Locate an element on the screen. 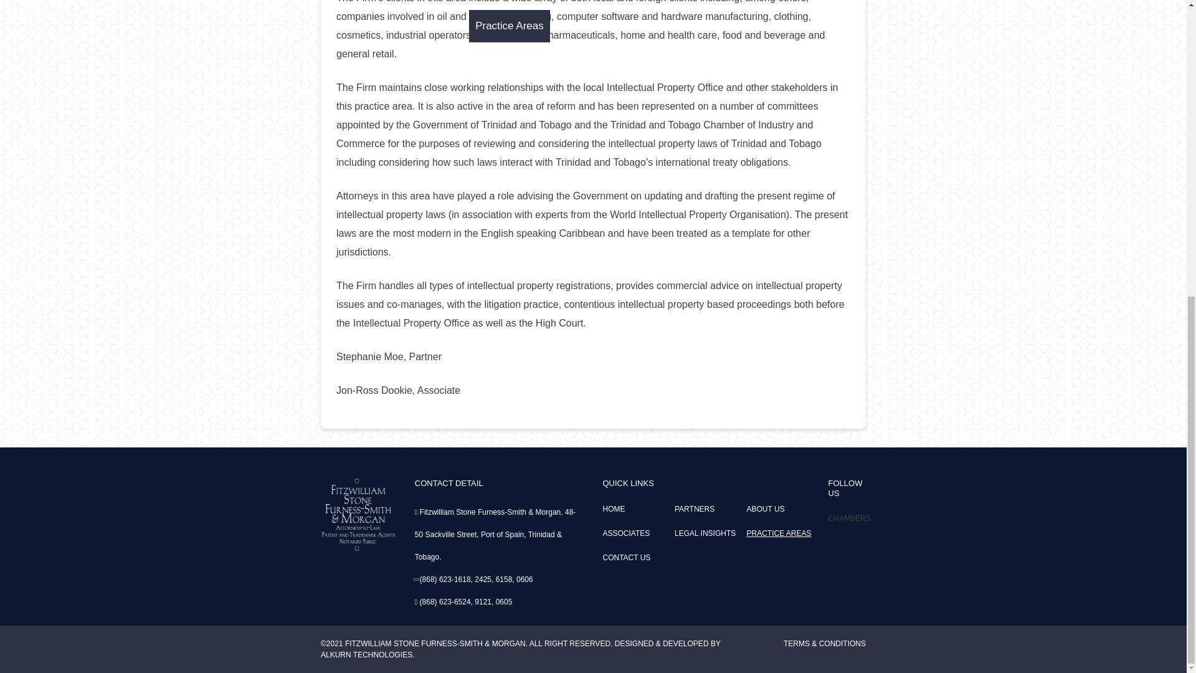 The height and width of the screenshot is (673, 1196). CONTACT US is located at coordinates (627, 557).